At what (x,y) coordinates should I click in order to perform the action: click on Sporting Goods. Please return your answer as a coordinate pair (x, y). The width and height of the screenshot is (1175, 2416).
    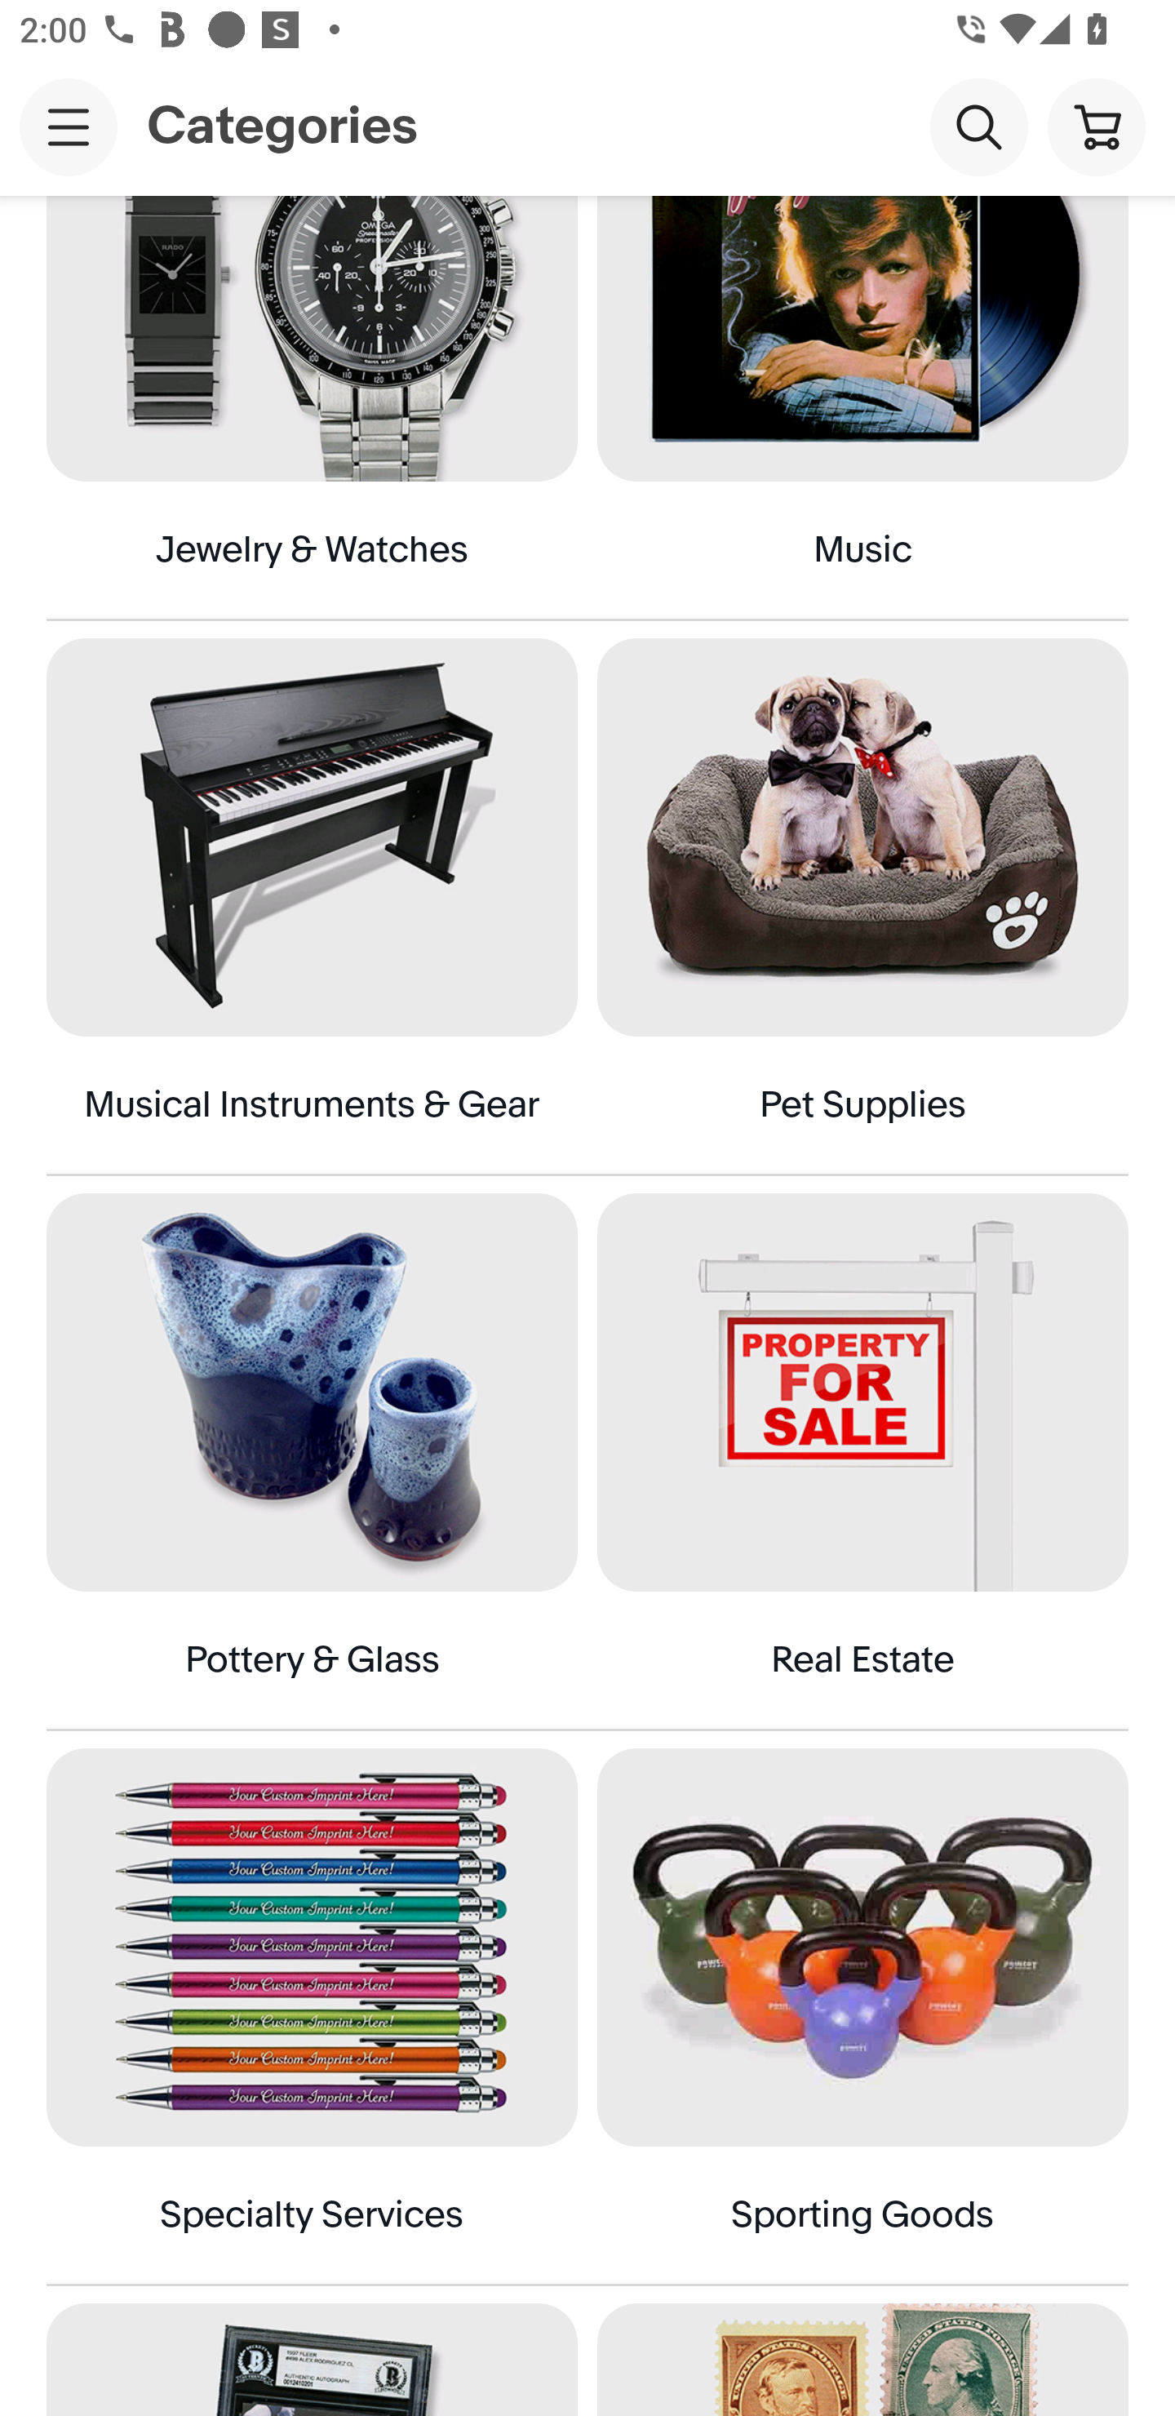
    Looking at the image, I should click on (862, 2016).